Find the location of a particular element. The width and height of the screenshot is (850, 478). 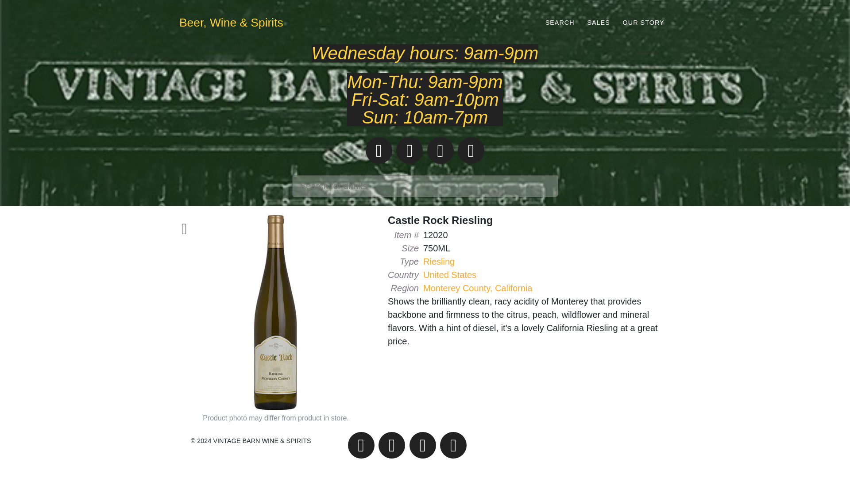

About is located at coordinates (643, 22).